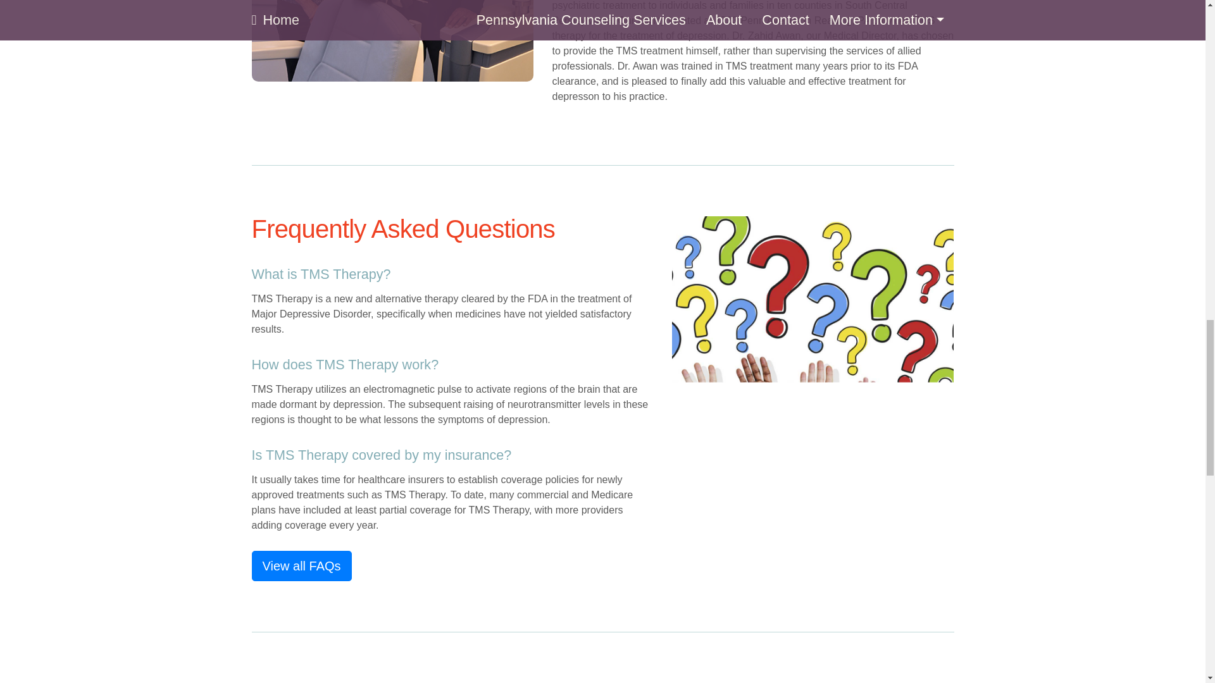 Image resolution: width=1215 pixels, height=683 pixels. Describe the element at coordinates (301, 565) in the screenshot. I see `View all FAQs` at that location.